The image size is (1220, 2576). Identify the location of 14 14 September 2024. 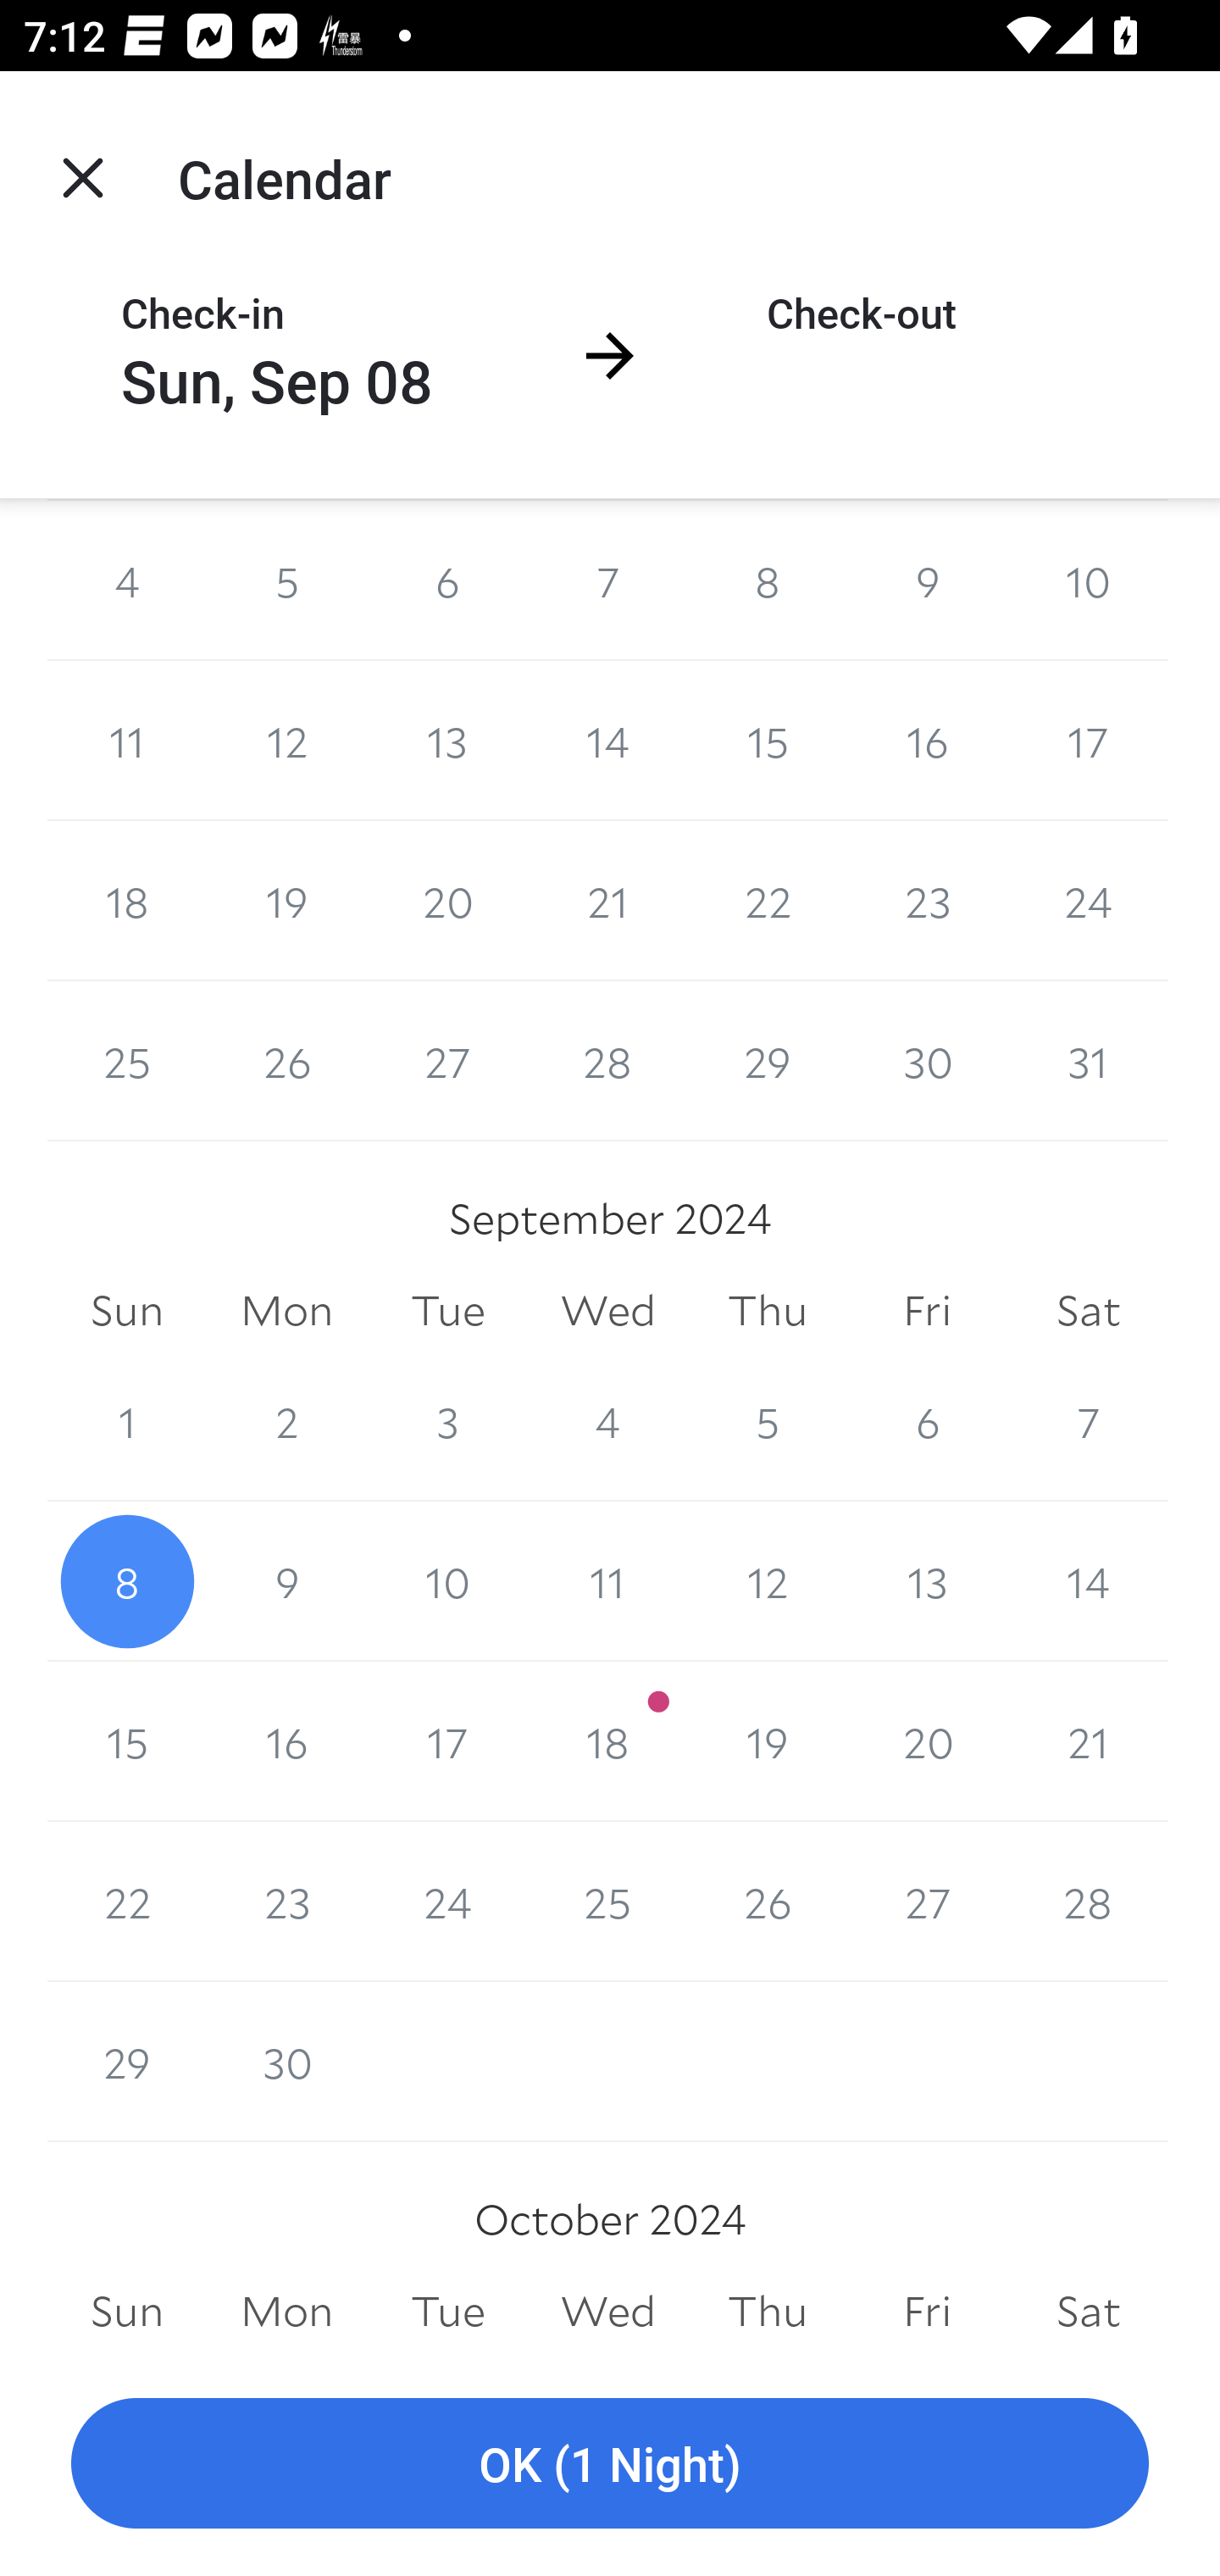
(1088, 1581).